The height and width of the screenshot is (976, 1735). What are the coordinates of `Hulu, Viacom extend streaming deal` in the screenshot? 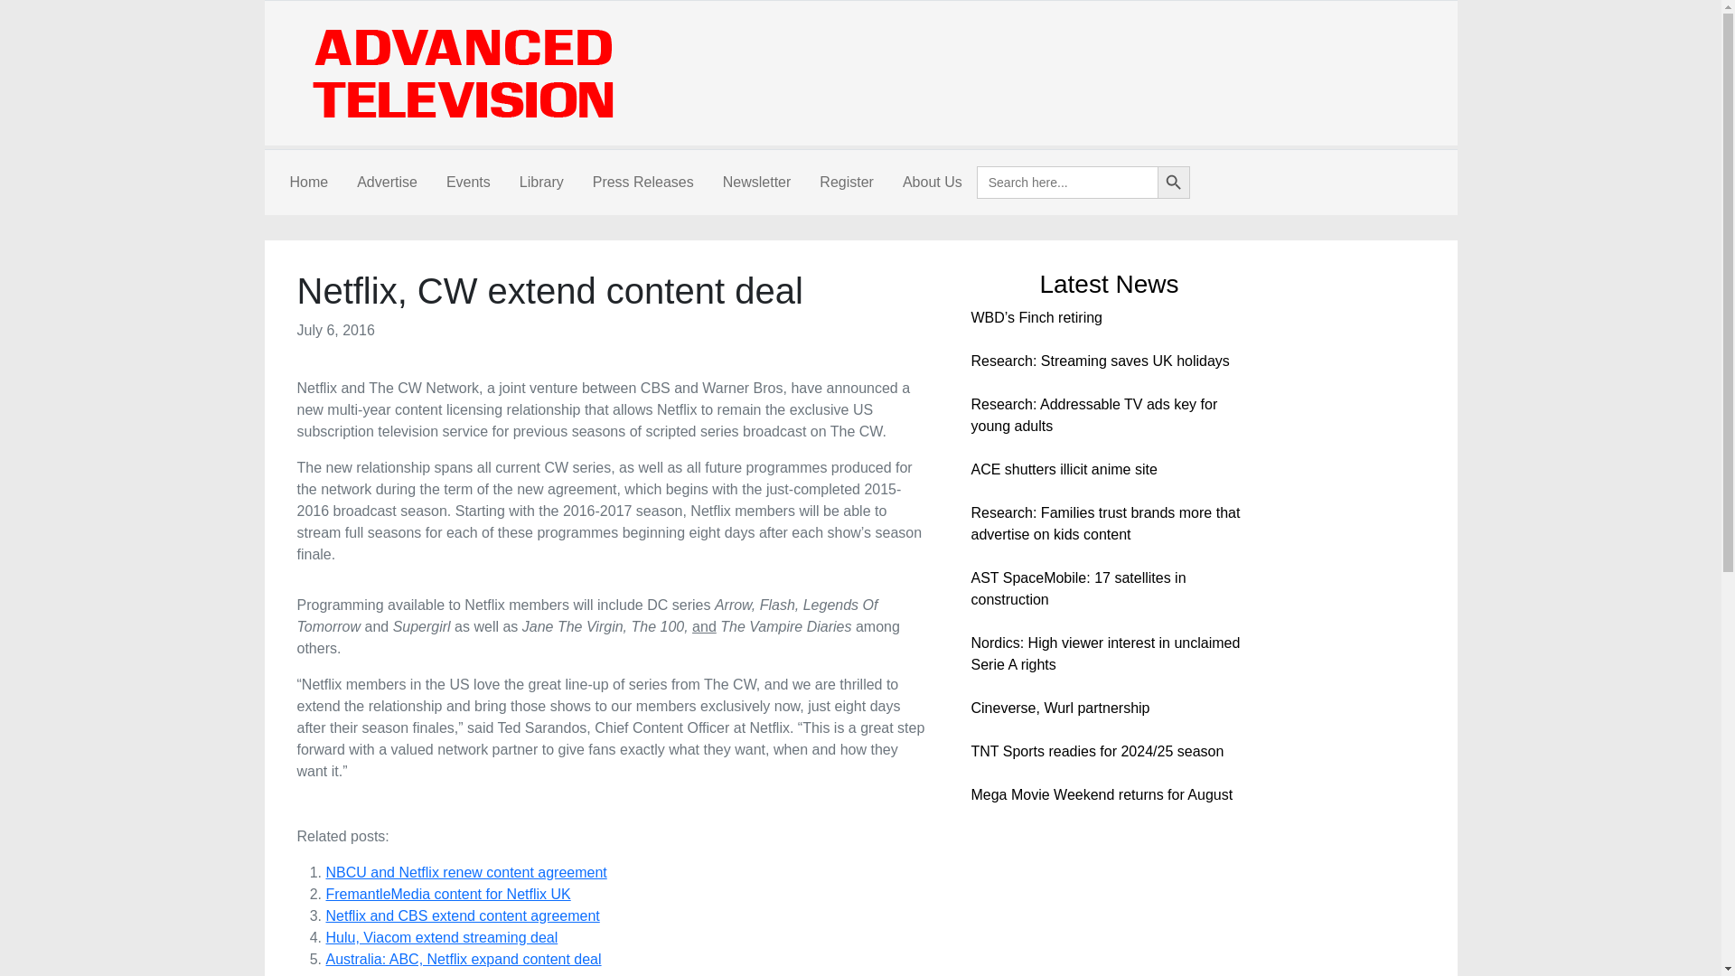 It's located at (441, 938).